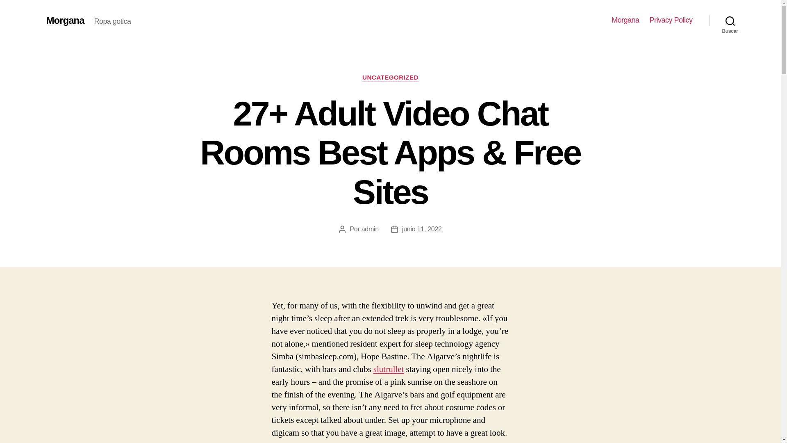 The width and height of the screenshot is (787, 443). Describe the element at coordinates (625, 20) in the screenshot. I see `Morgana` at that location.